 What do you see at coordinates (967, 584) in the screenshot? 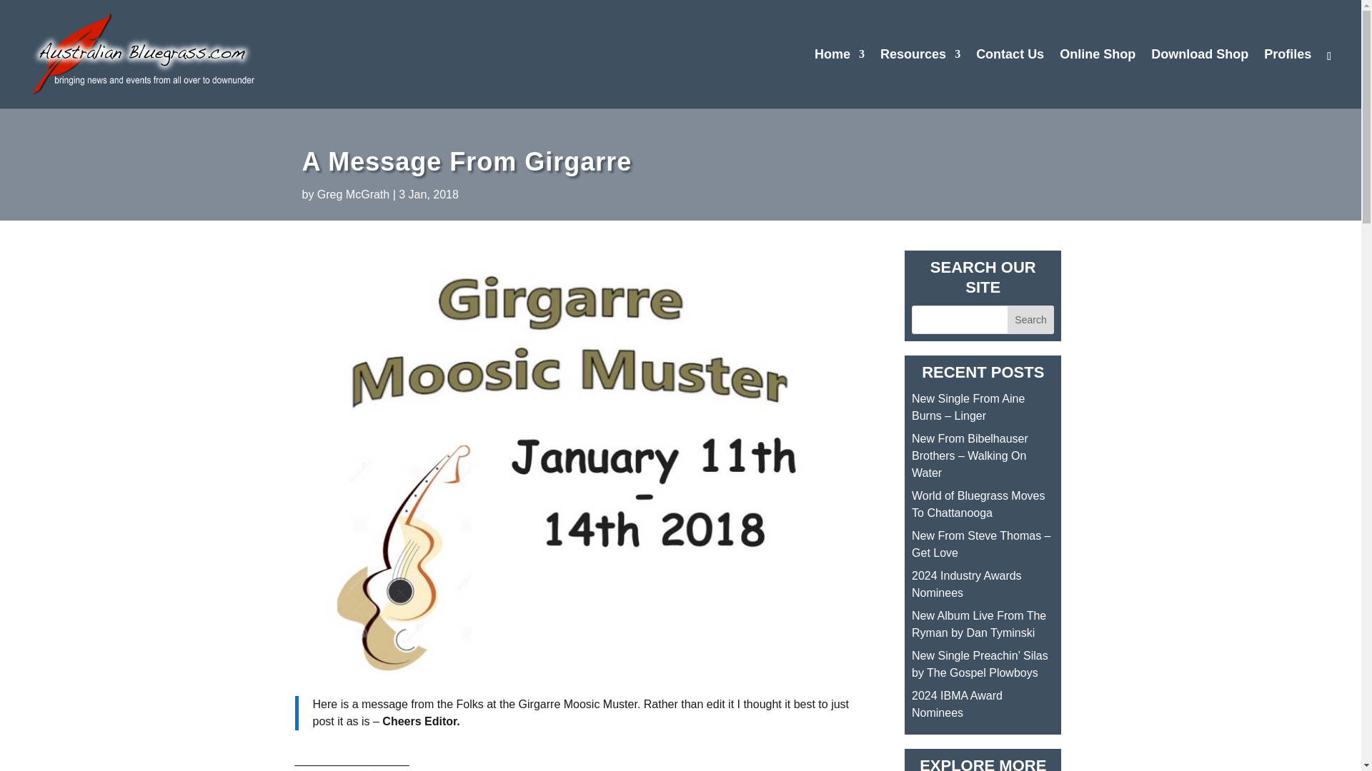
I see `2024 Industry Awards Nominees` at bounding box center [967, 584].